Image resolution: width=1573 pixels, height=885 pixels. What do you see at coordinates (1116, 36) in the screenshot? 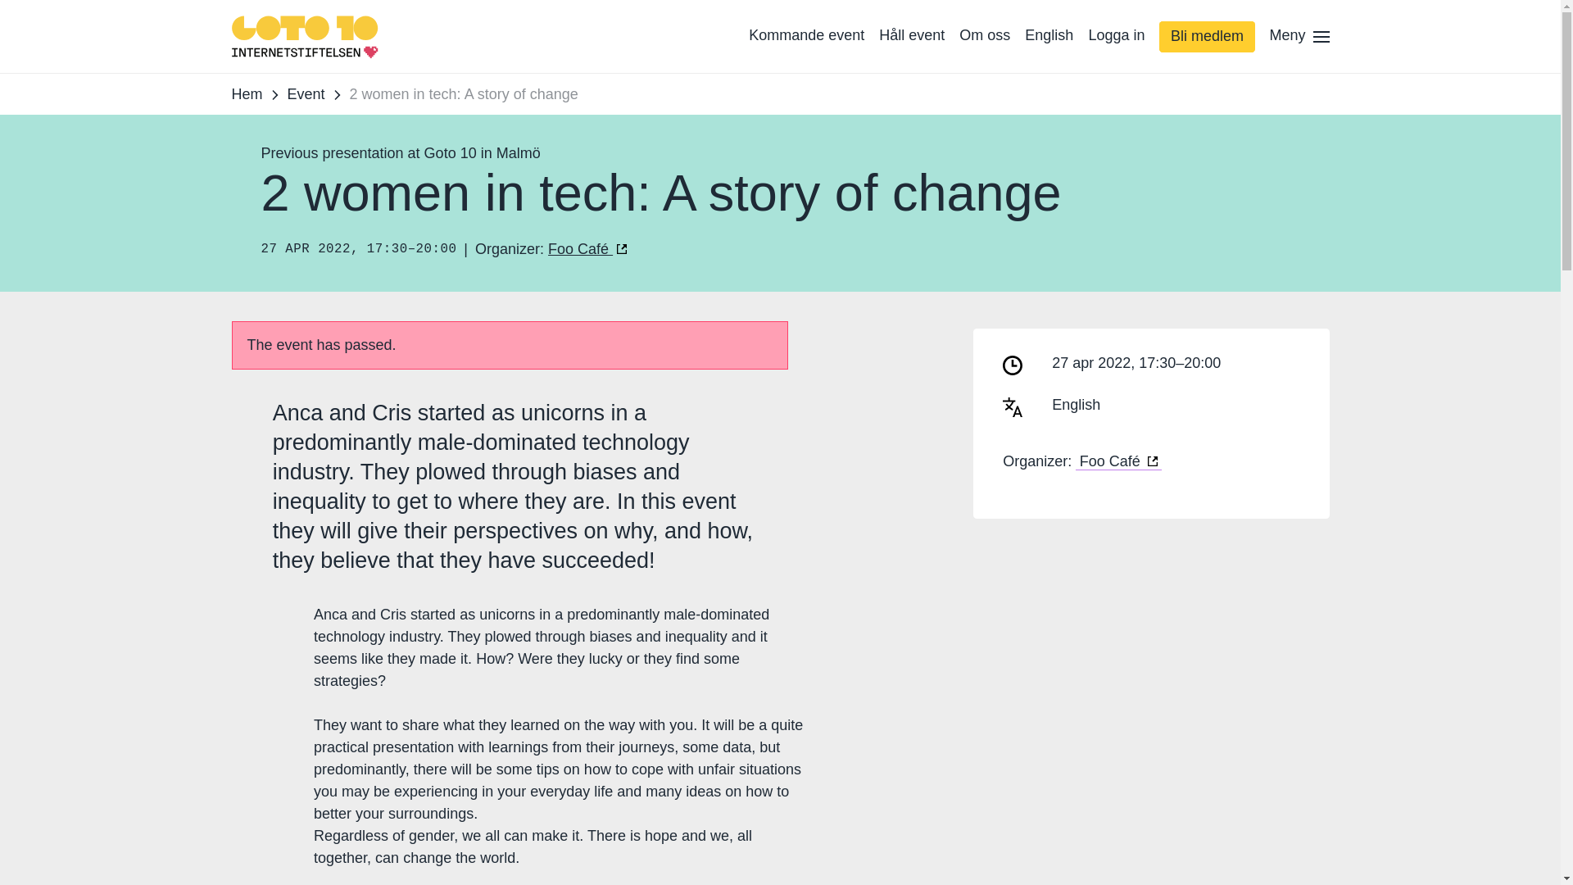
I see `Logga in` at bounding box center [1116, 36].